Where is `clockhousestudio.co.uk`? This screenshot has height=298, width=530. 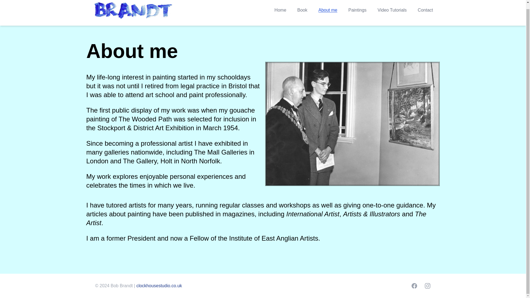
clockhousestudio.co.uk is located at coordinates (159, 286).